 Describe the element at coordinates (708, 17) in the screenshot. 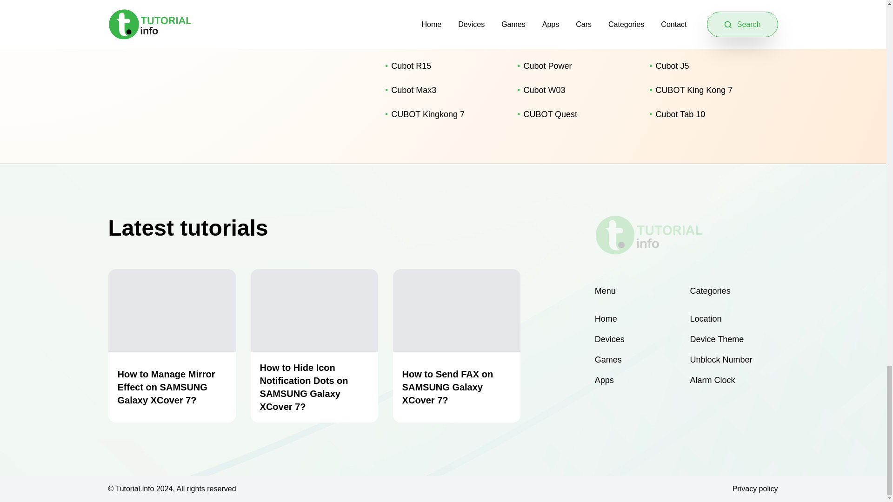

I see `Cubot King Kong Mini 2` at that location.